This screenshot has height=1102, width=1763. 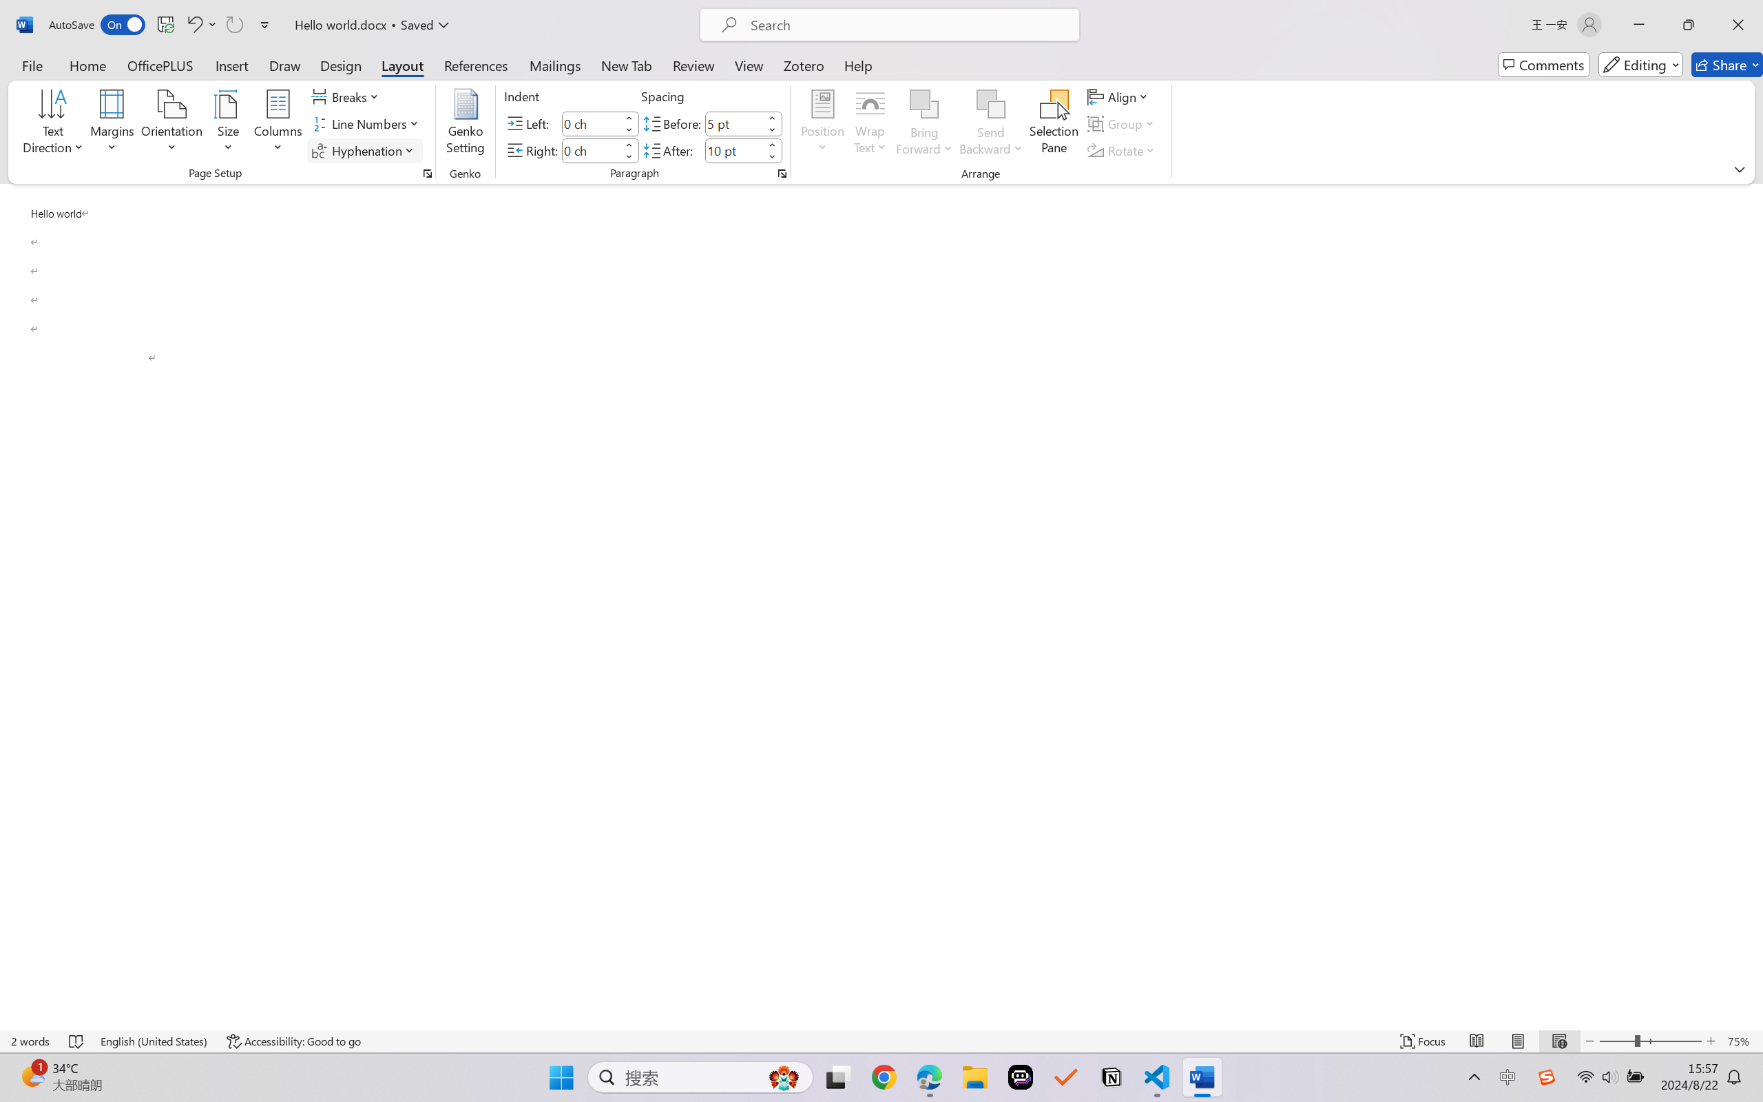 I want to click on Undo Apply Quick Style Set, so click(x=194, y=25).